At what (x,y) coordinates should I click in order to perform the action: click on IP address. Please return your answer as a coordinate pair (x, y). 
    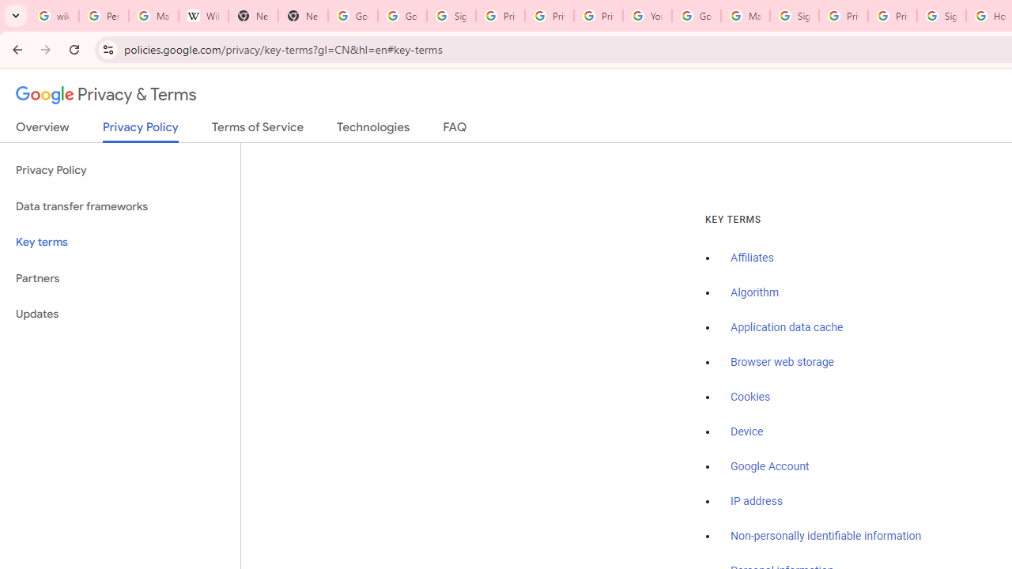
    Looking at the image, I should click on (756, 501).